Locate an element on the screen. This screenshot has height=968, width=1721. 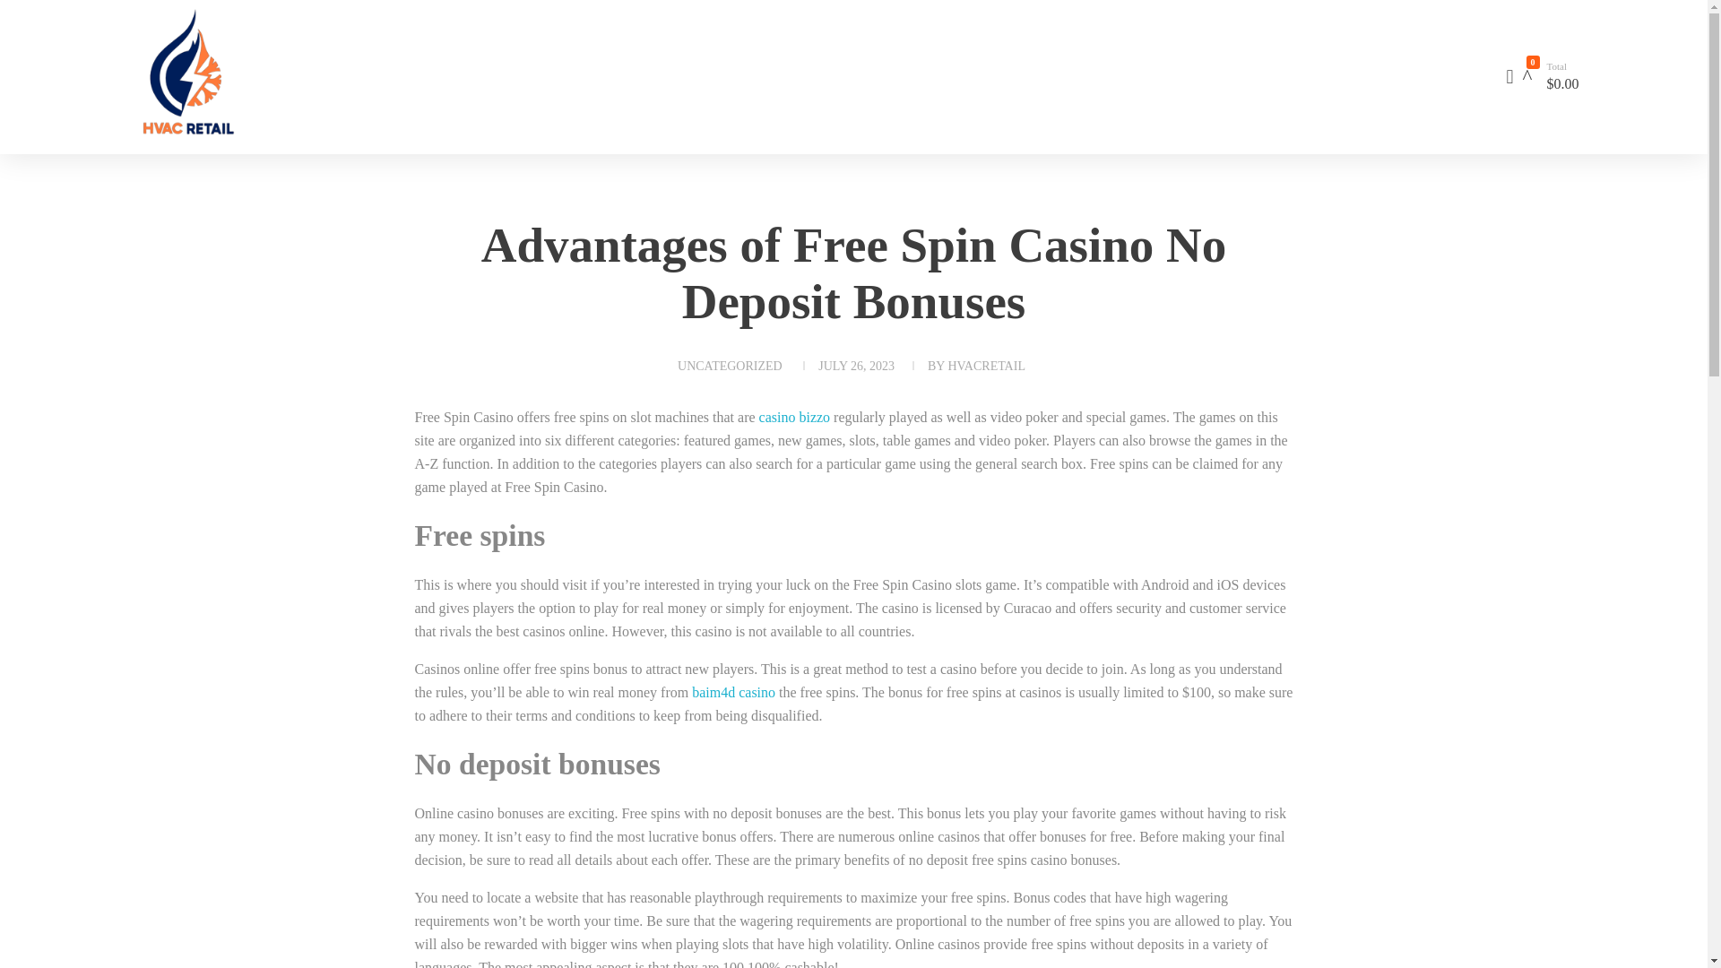
HVAC Retail is located at coordinates (175, 149).